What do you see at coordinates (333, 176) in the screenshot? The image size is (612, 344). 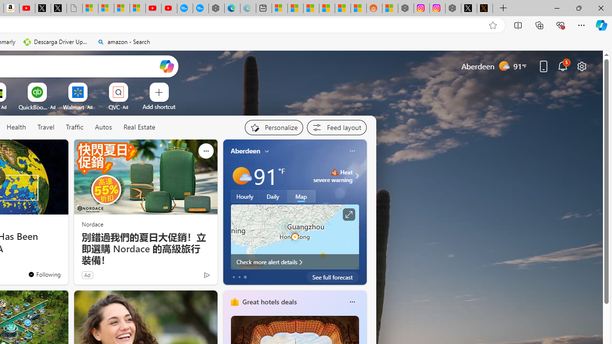 I see `Heat - Severe Heat severe warning` at bounding box center [333, 176].